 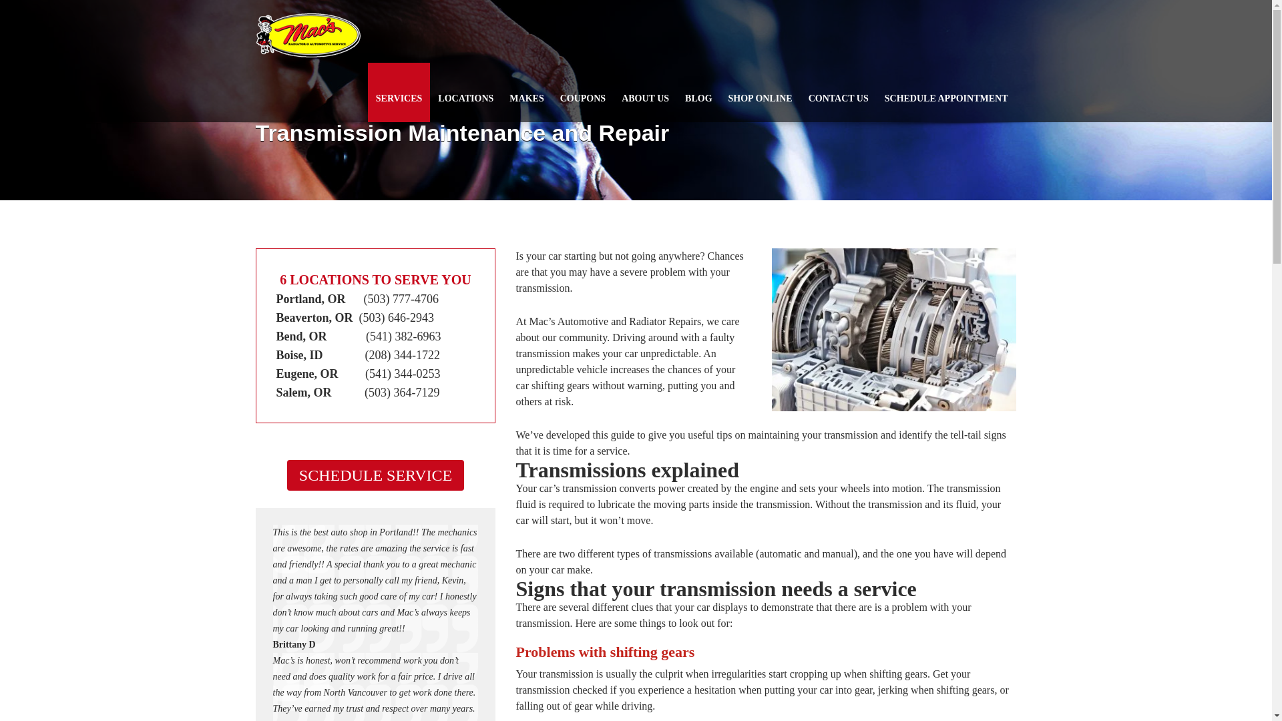 What do you see at coordinates (760, 92) in the screenshot?
I see `SHOP ONLINE` at bounding box center [760, 92].